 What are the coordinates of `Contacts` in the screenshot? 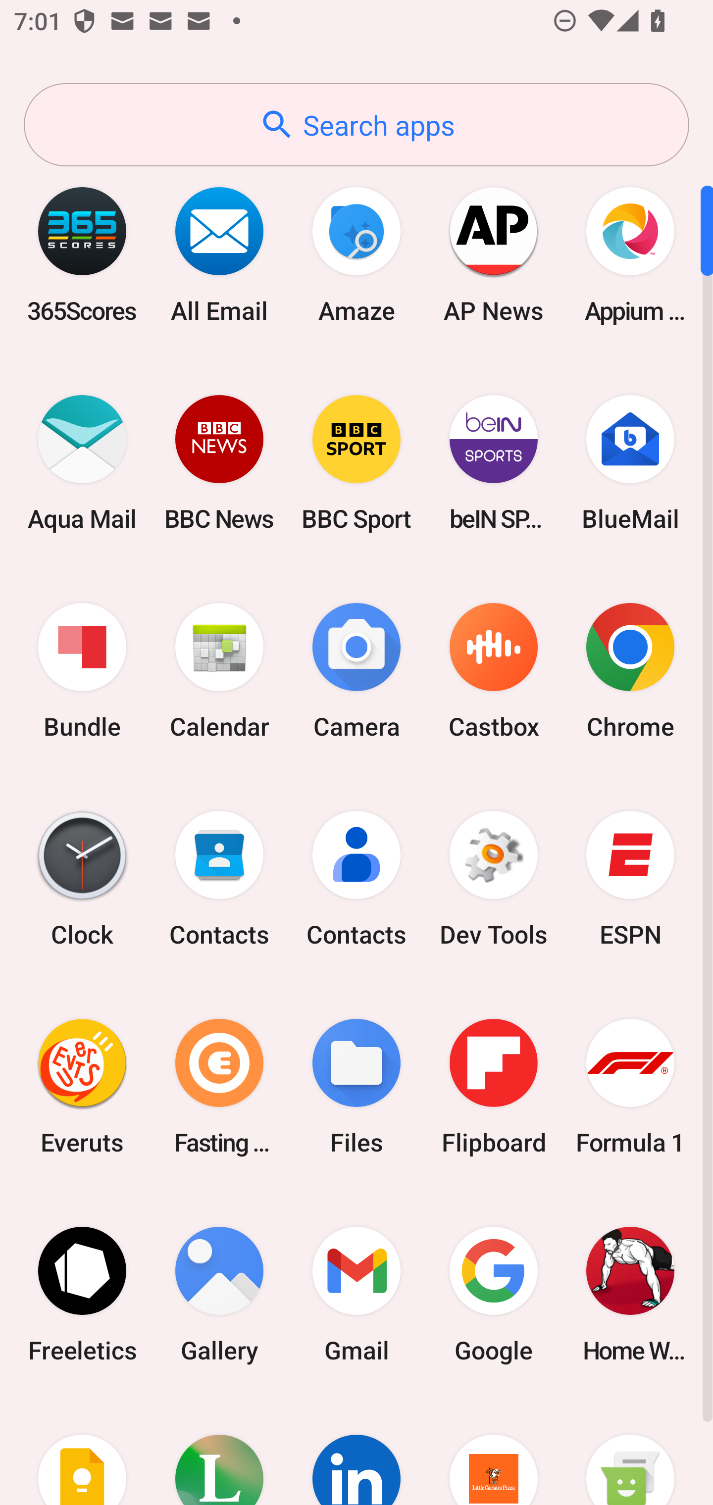 It's located at (219, 879).